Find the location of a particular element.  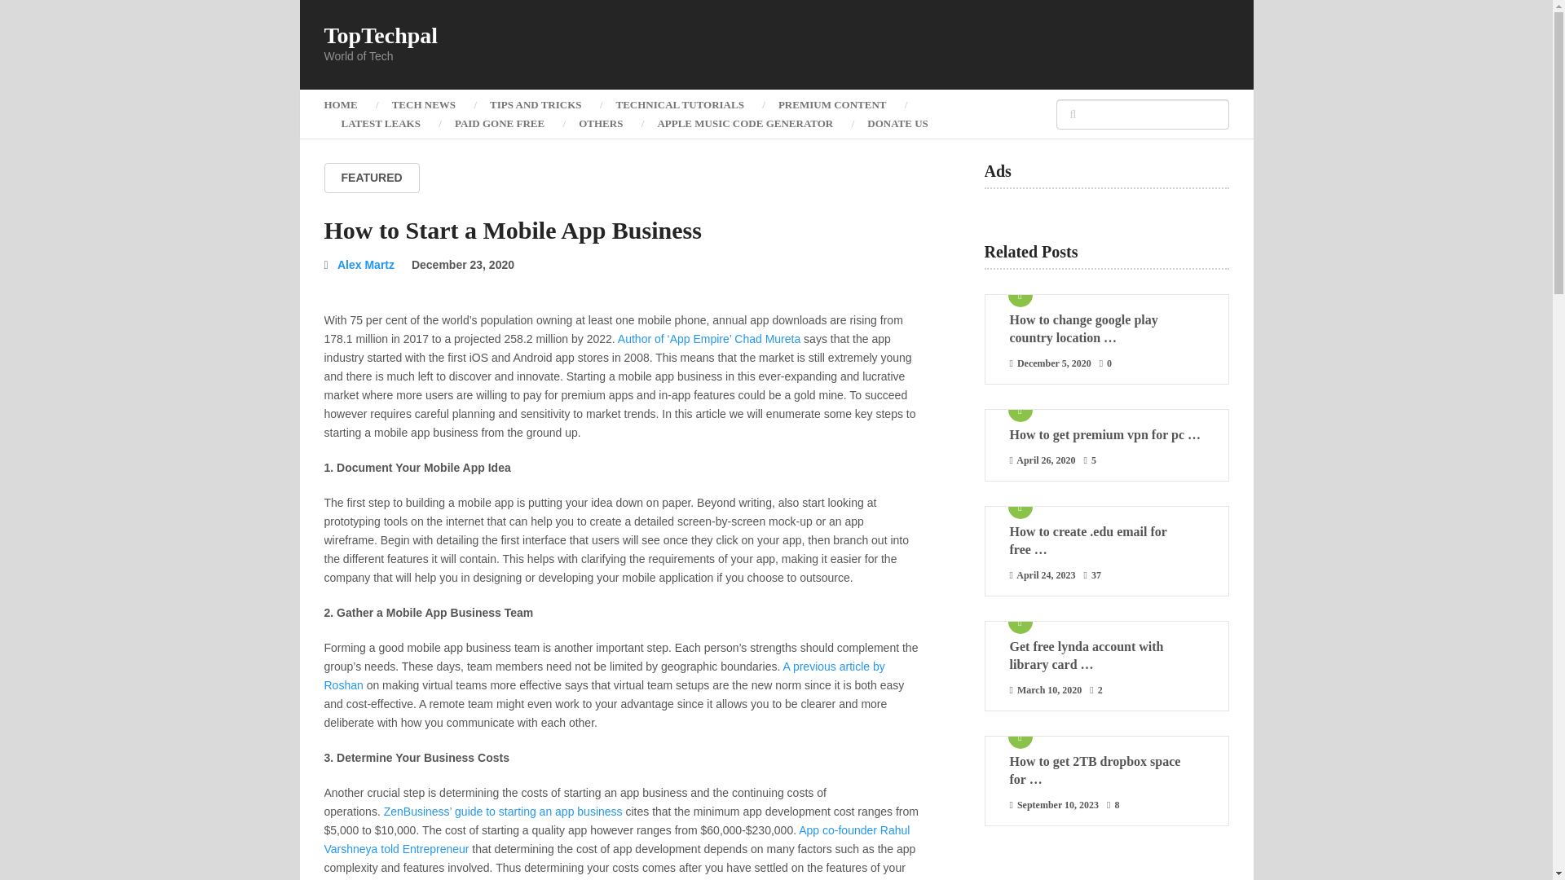

App co-founder Rahul Varshneya told Entrepreneur is located at coordinates (617, 839).